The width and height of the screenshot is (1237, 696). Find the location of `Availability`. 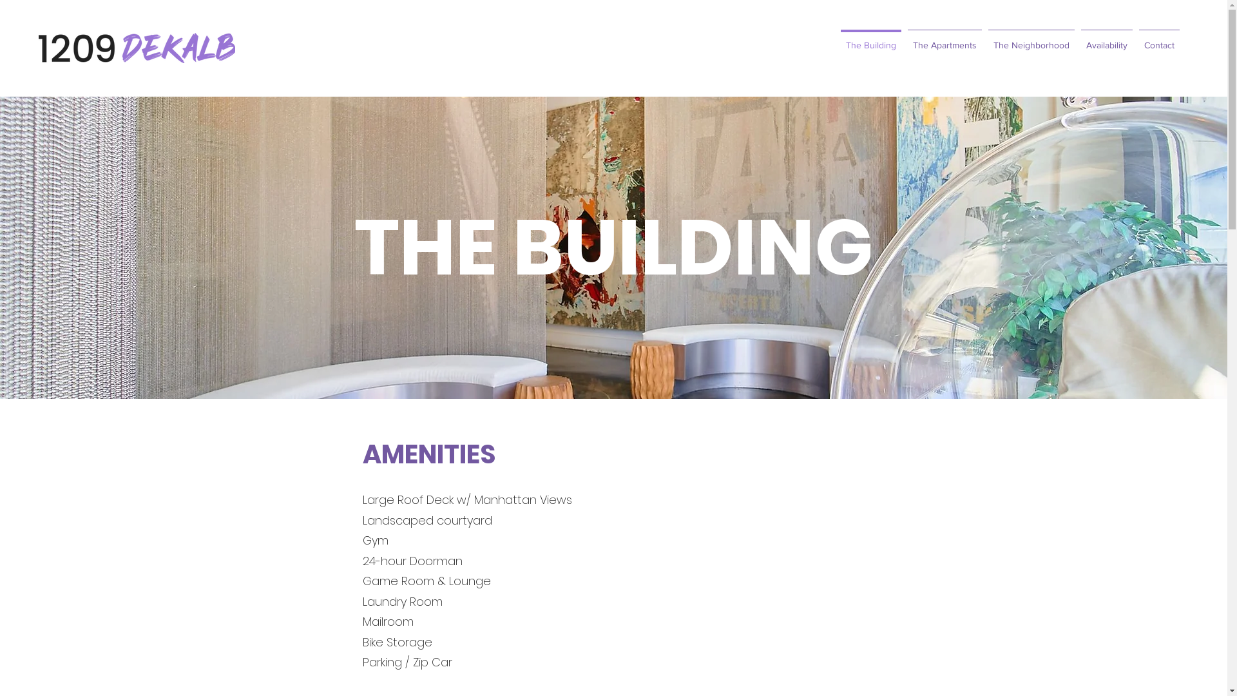

Availability is located at coordinates (1107, 39).